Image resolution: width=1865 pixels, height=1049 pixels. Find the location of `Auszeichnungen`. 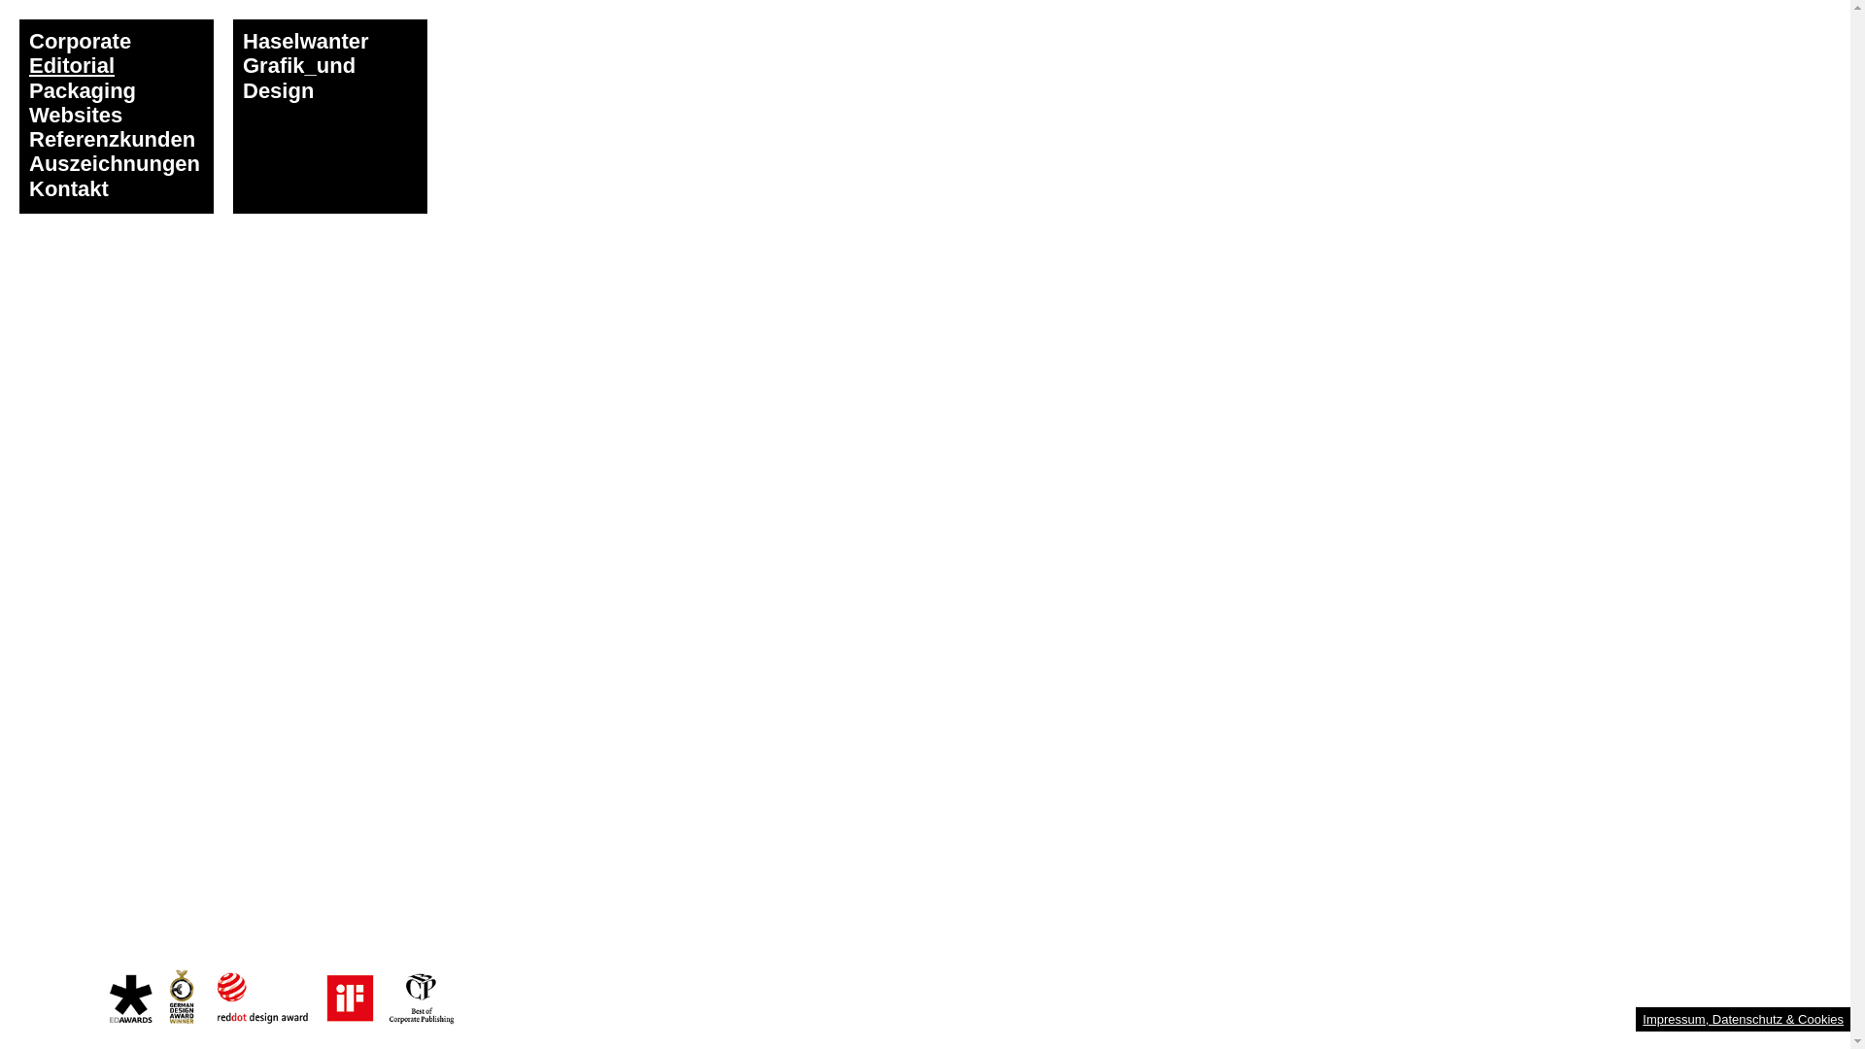

Auszeichnungen is located at coordinates (115, 163).